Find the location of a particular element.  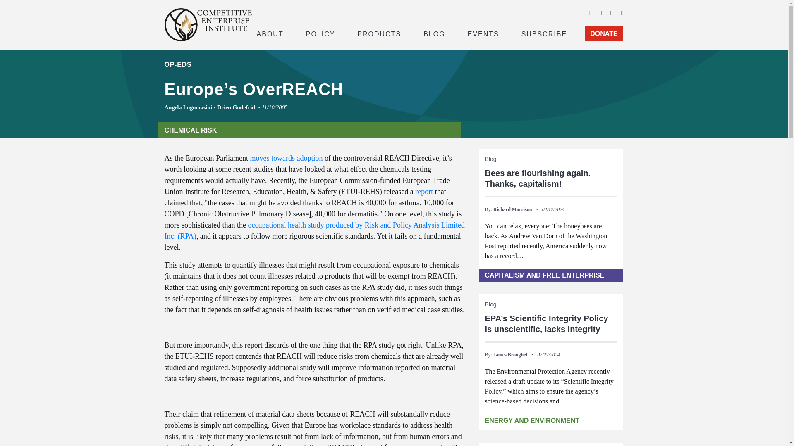

DONATE is located at coordinates (604, 34).